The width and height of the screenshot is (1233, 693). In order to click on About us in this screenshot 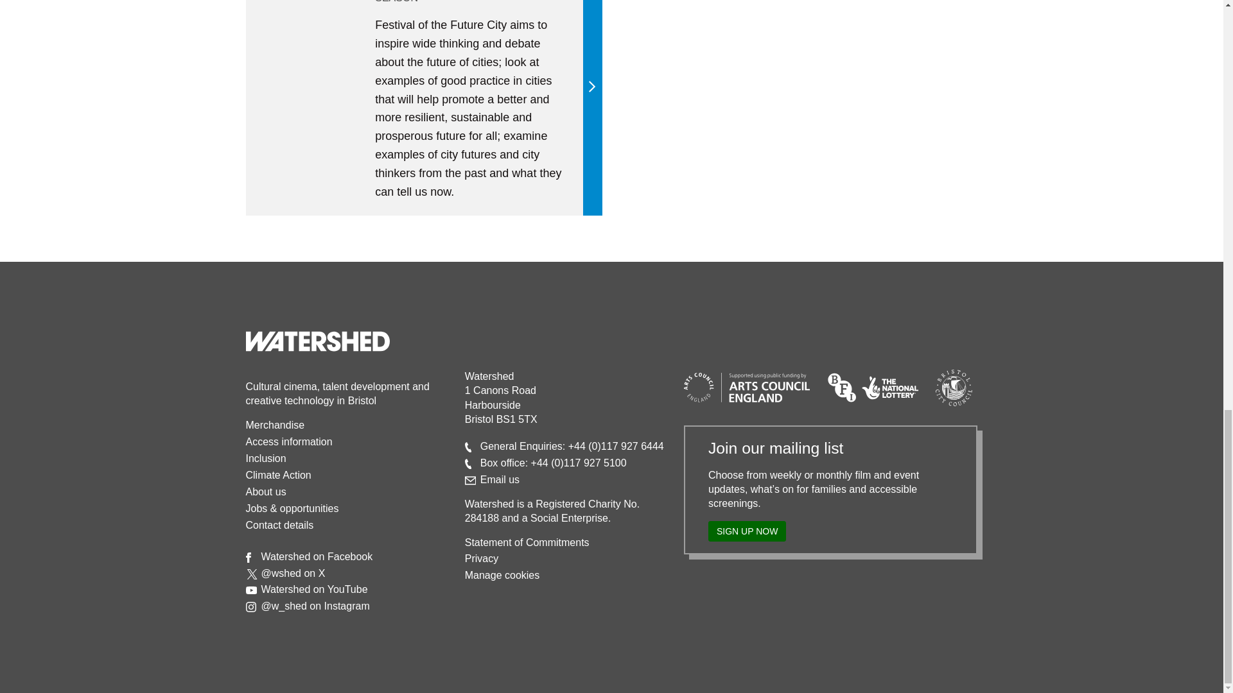, I will do `click(266, 492)`.